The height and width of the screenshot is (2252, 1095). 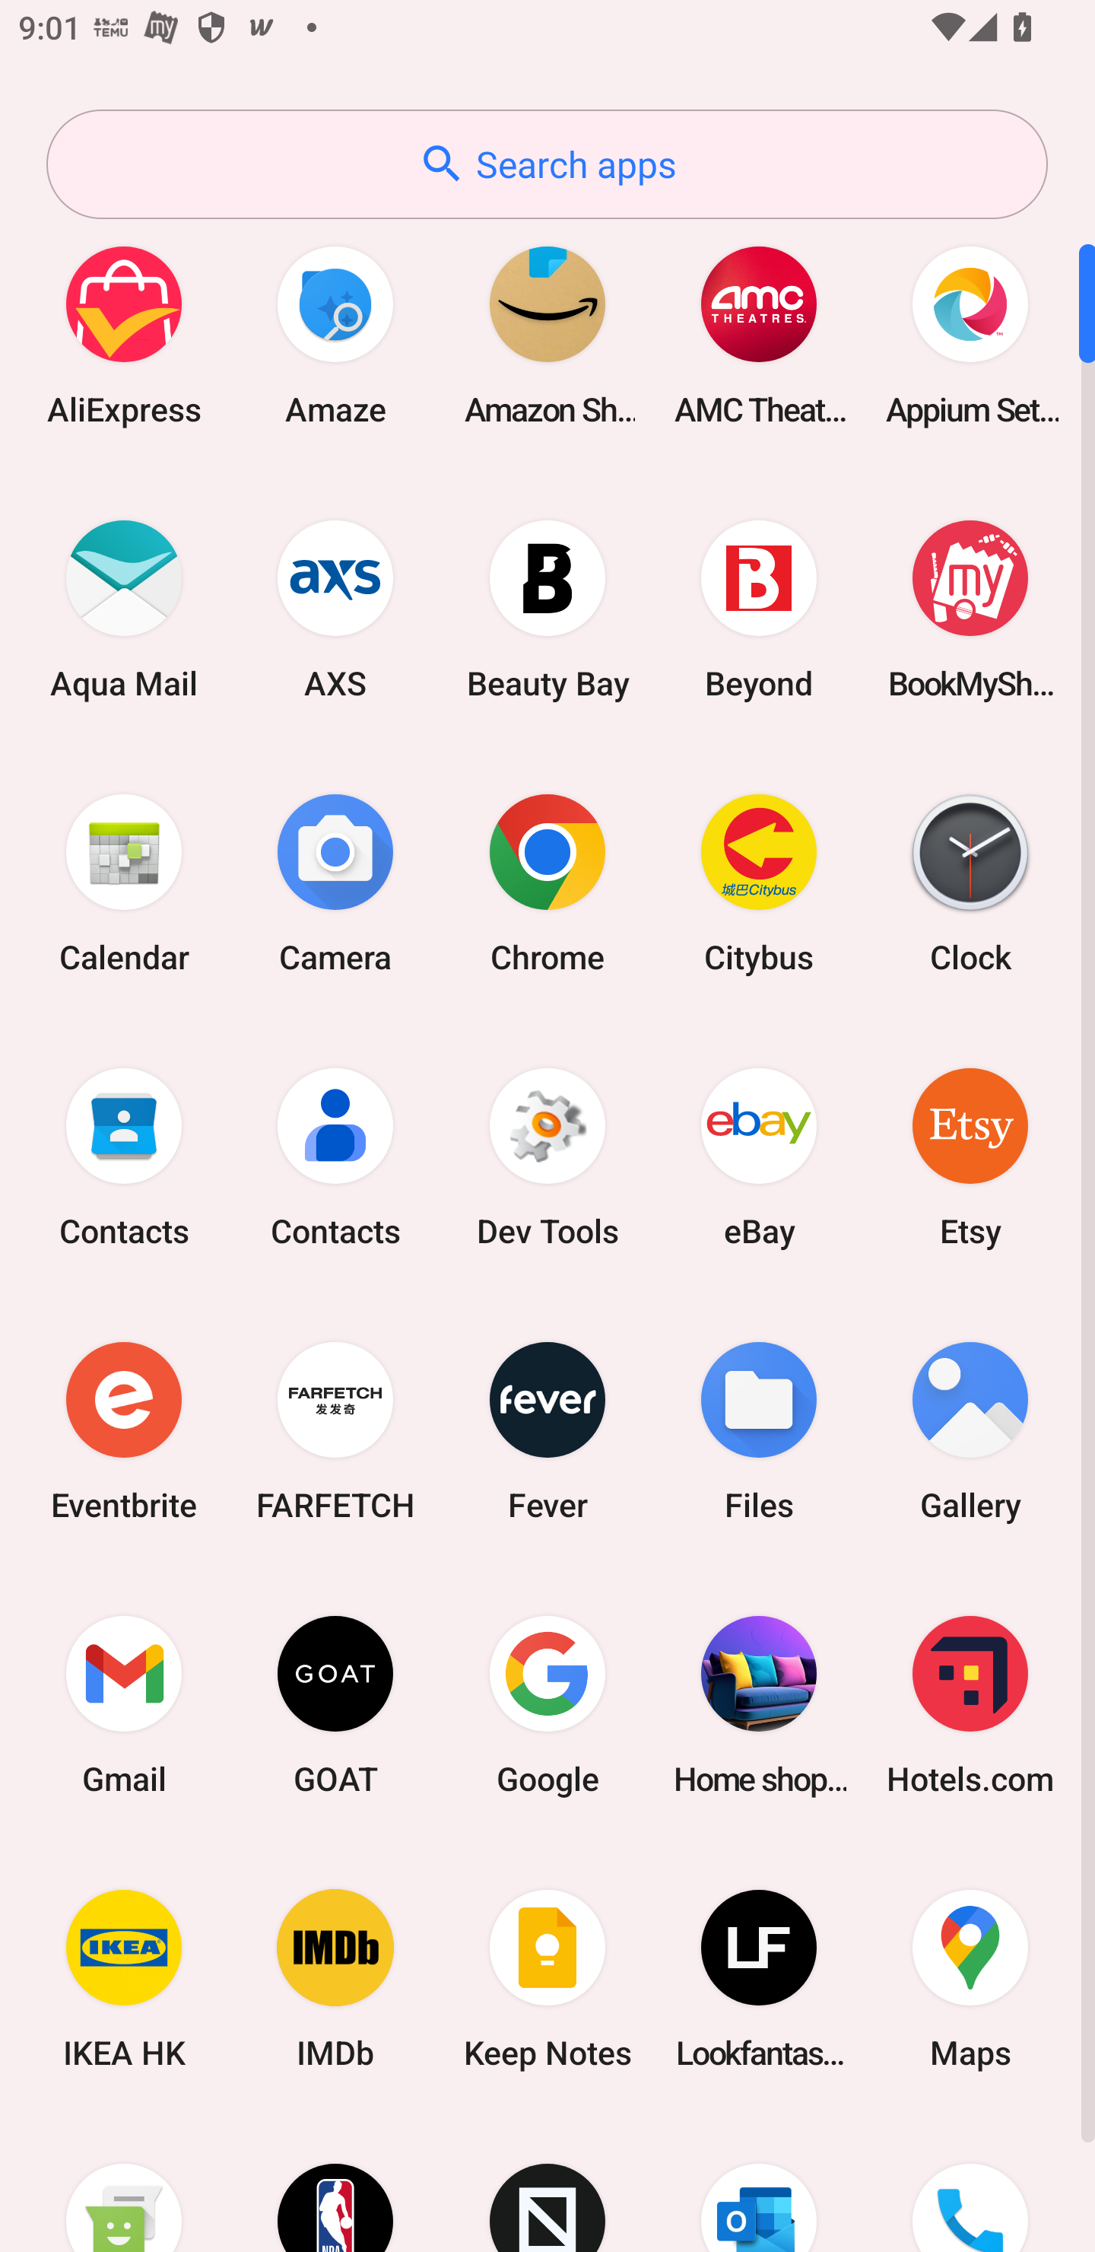 What do you see at coordinates (970, 335) in the screenshot?
I see `Appium Settings` at bounding box center [970, 335].